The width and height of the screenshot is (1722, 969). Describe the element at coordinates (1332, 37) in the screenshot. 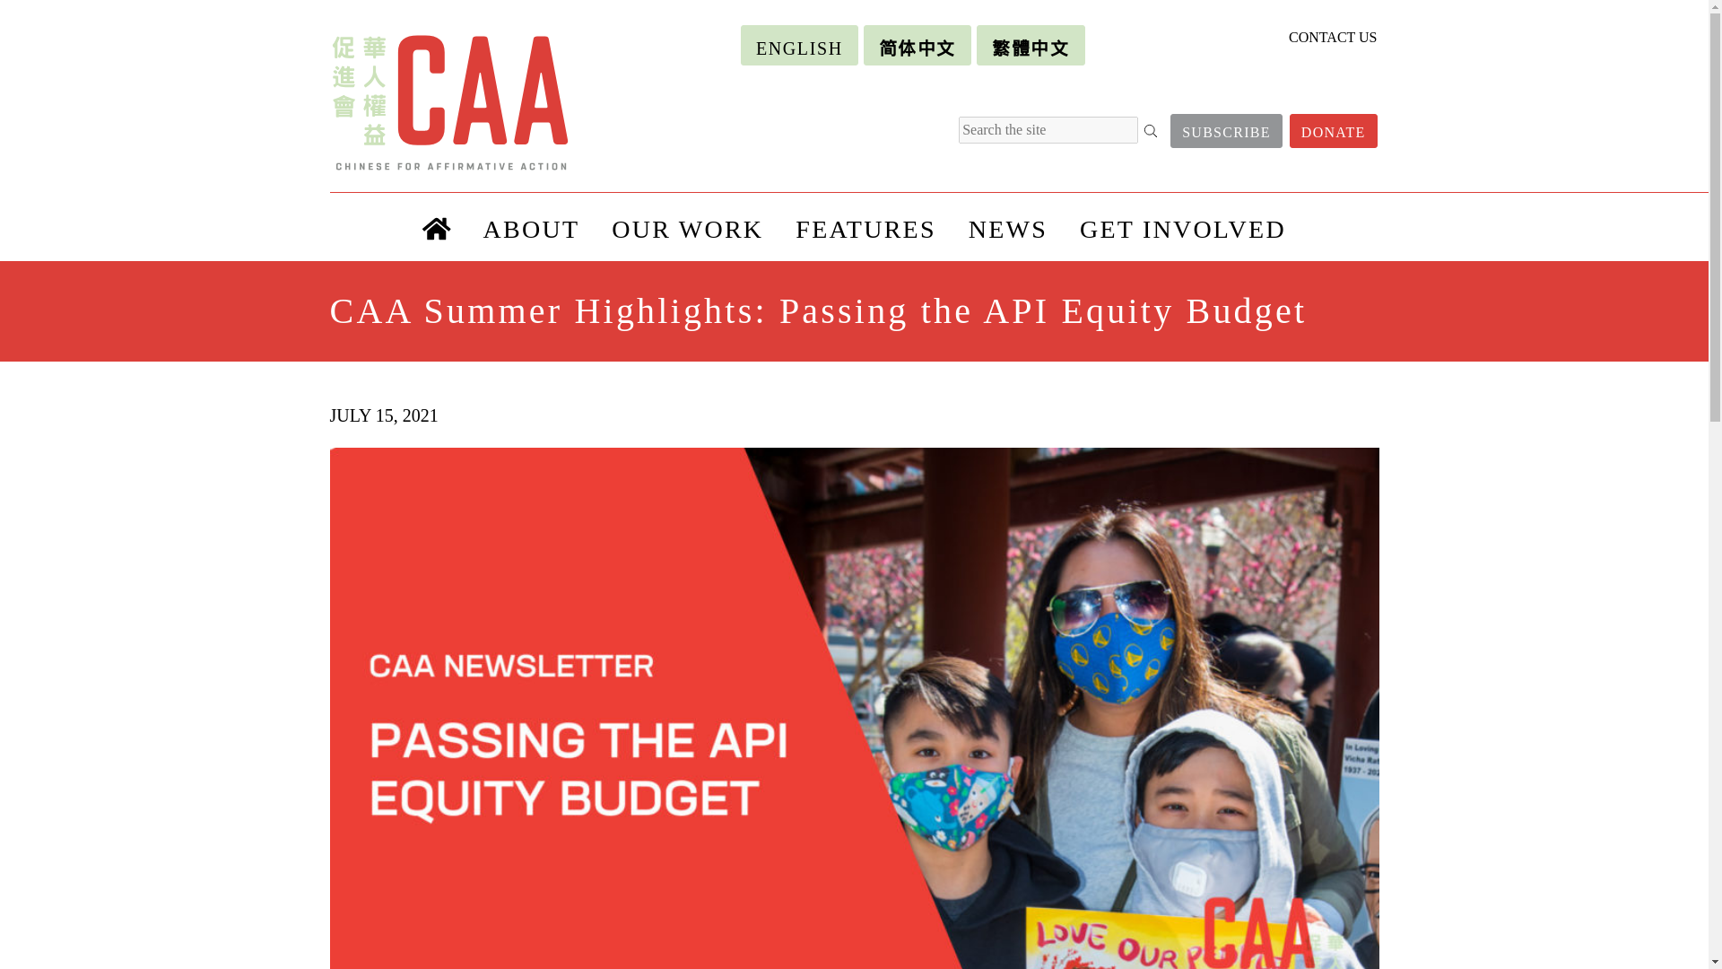

I see `CONTACT US` at that location.